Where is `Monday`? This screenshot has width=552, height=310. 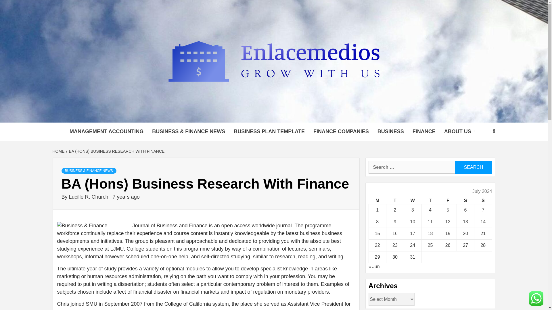 Monday is located at coordinates (377, 200).